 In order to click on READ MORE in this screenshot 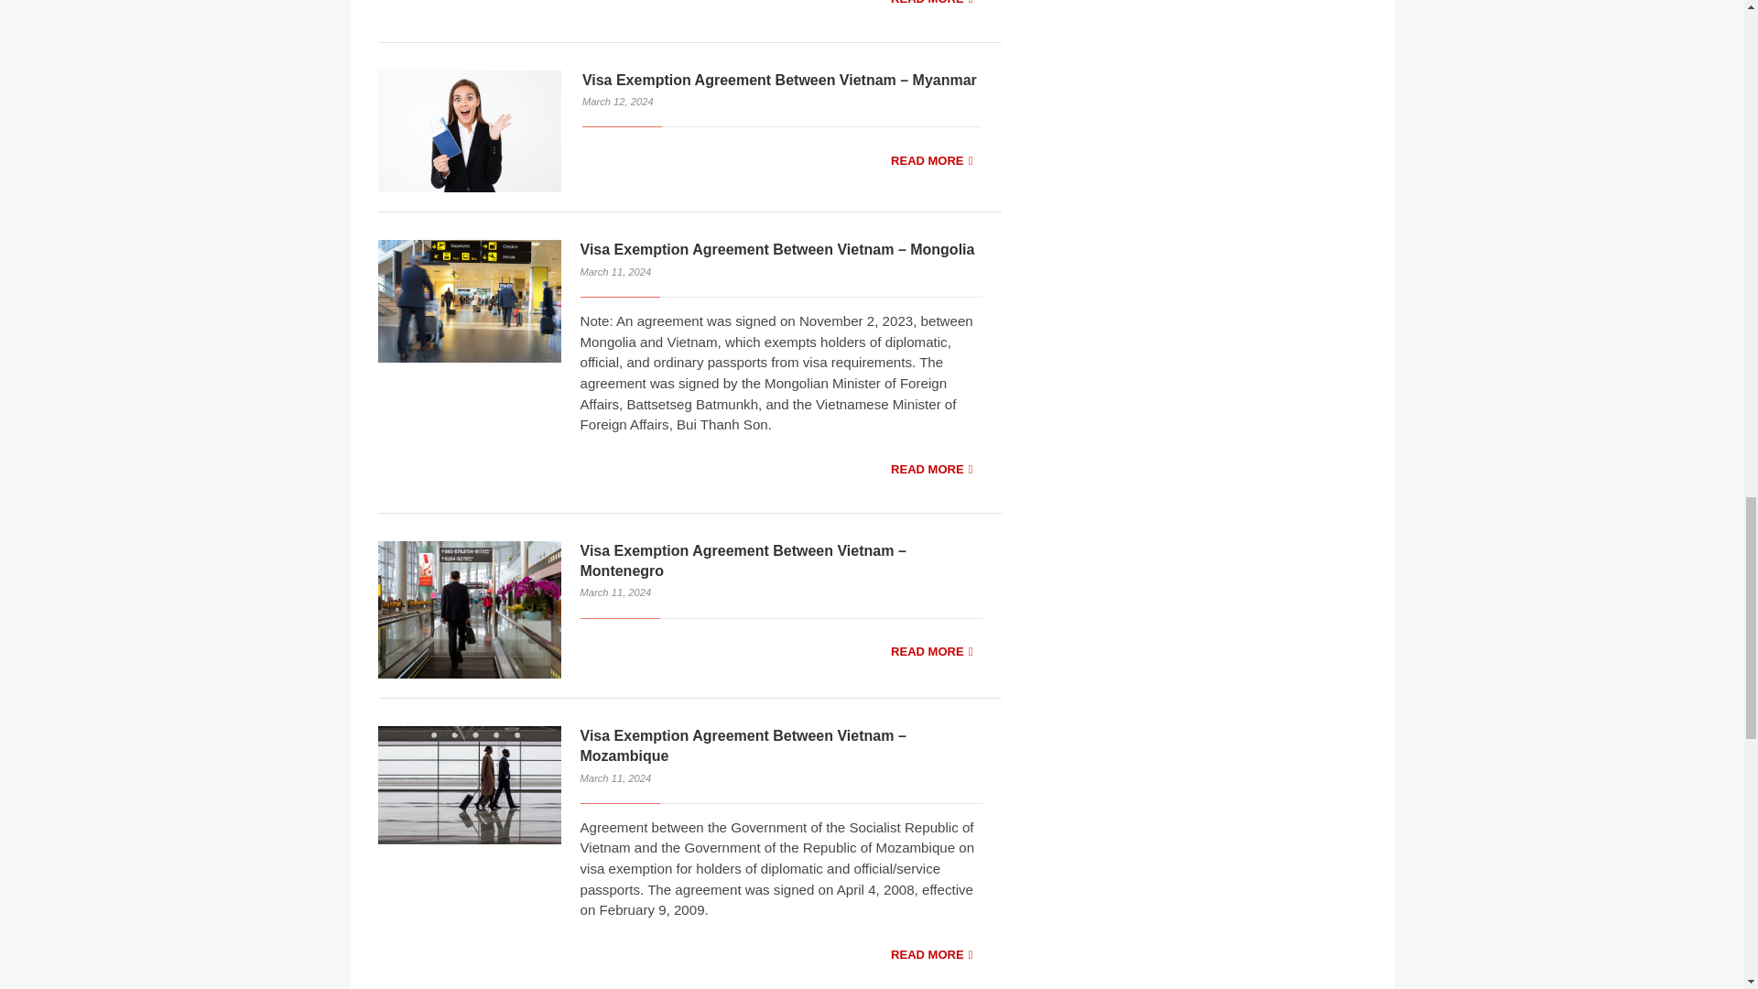, I will do `click(931, 955)`.